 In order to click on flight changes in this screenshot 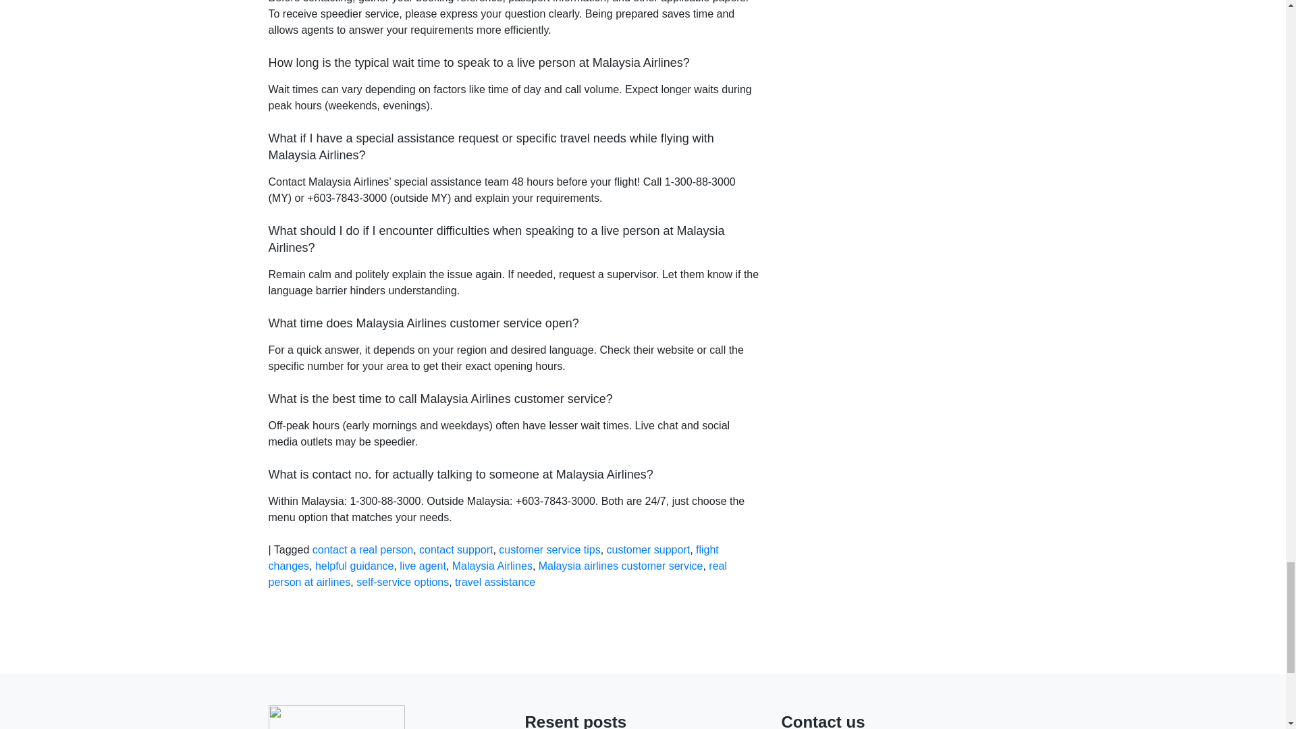, I will do `click(493, 558)`.